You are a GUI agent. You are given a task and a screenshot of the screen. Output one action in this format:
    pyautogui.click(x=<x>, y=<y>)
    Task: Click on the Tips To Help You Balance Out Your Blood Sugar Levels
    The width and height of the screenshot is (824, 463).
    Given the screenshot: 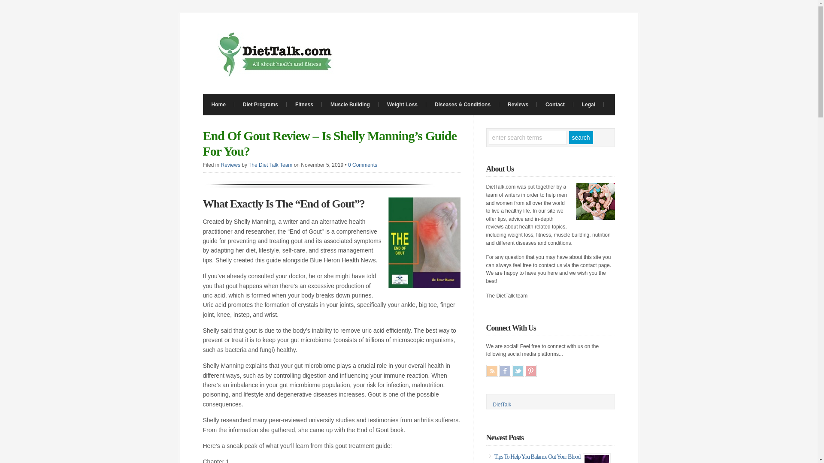 What is the action you would take?
    pyautogui.click(x=537, y=458)
    